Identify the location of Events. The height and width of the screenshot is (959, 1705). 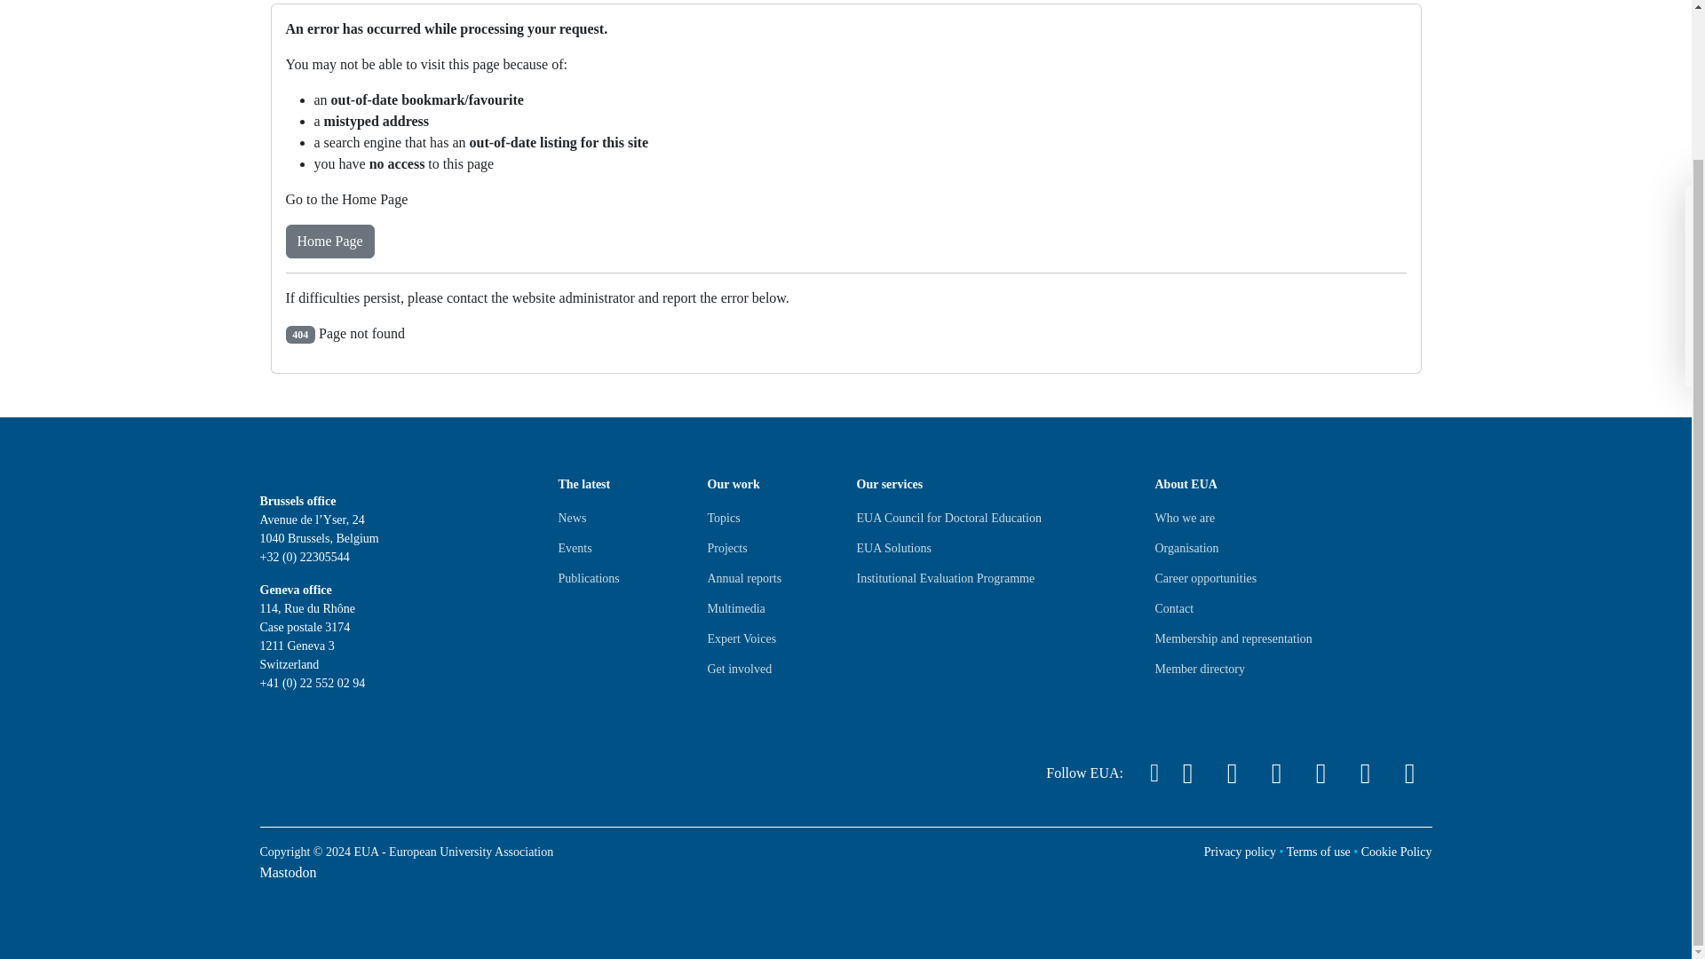
(574, 548).